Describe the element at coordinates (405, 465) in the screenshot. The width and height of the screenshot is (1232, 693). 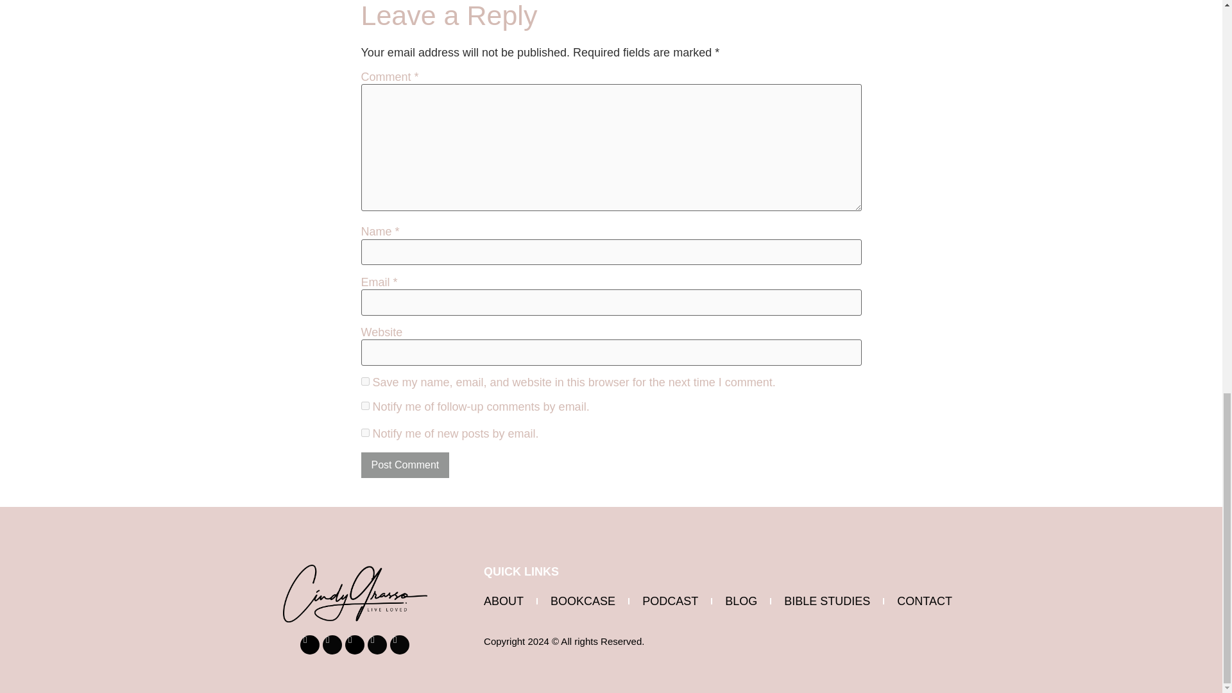
I see `Post Comment` at that location.